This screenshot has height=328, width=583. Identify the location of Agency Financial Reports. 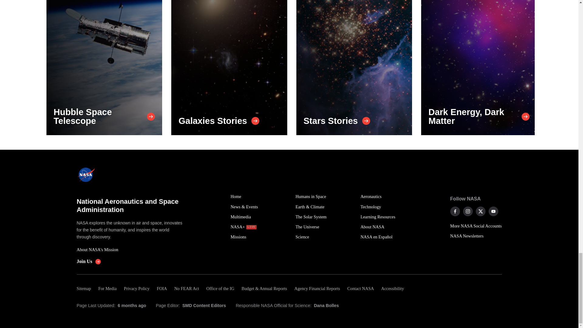
(317, 289).